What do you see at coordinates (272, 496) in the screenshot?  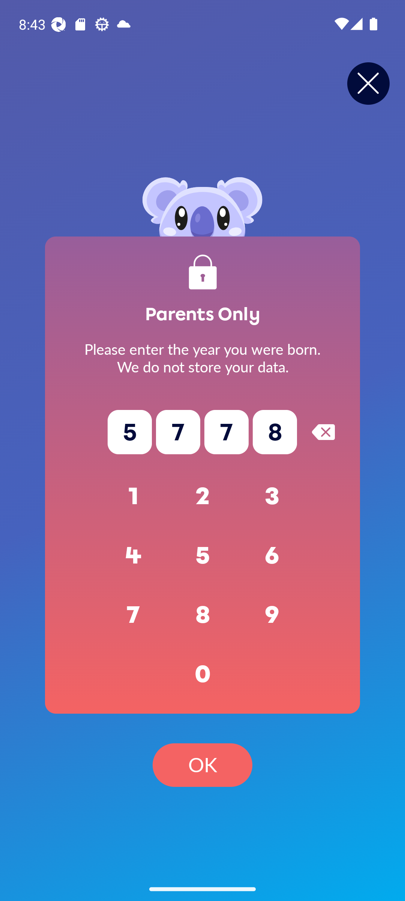 I see `3` at bounding box center [272, 496].